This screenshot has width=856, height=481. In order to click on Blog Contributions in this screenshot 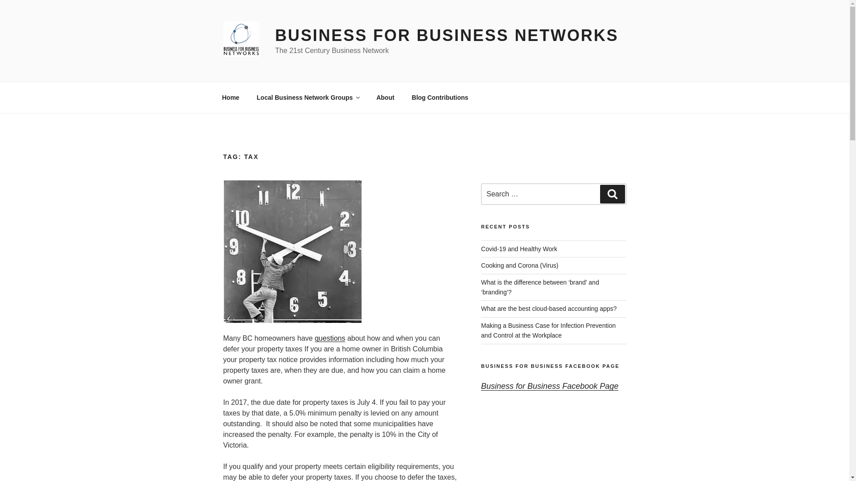, I will do `click(440, 97)`.